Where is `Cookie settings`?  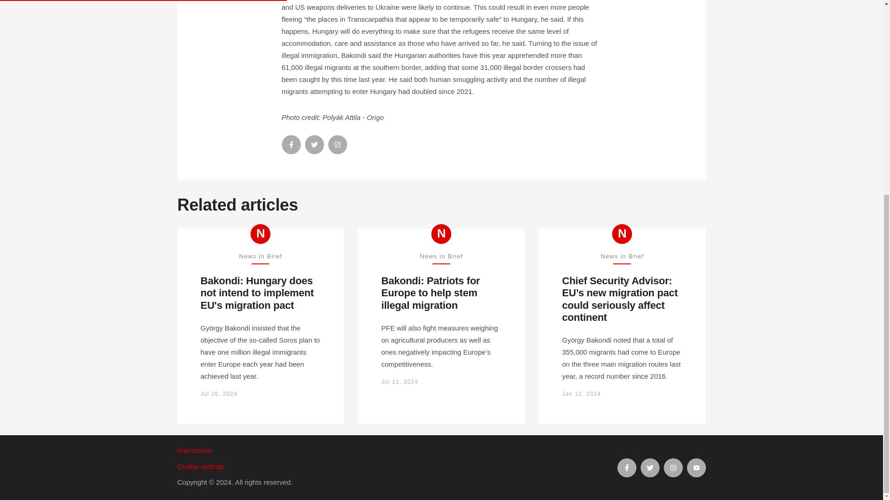
Cookie settings is located at coordinates (397, 467).